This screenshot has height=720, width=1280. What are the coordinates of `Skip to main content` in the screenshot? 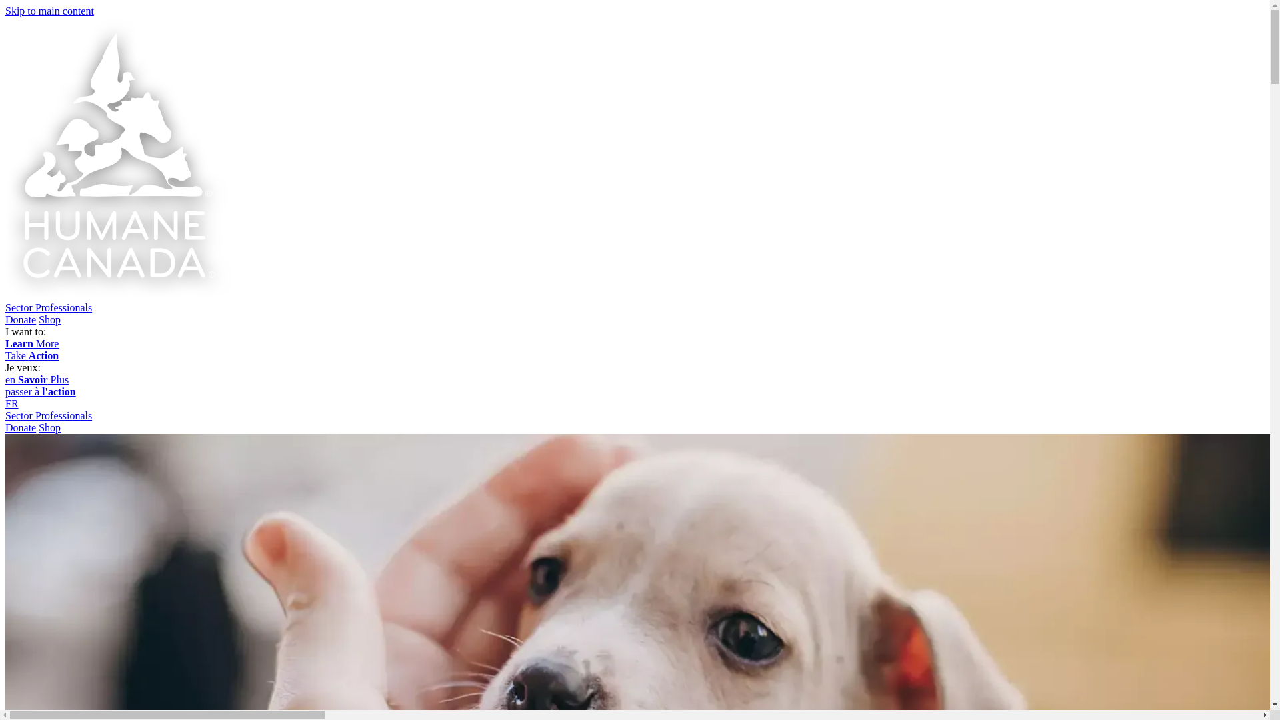 It's located at (49, 11).